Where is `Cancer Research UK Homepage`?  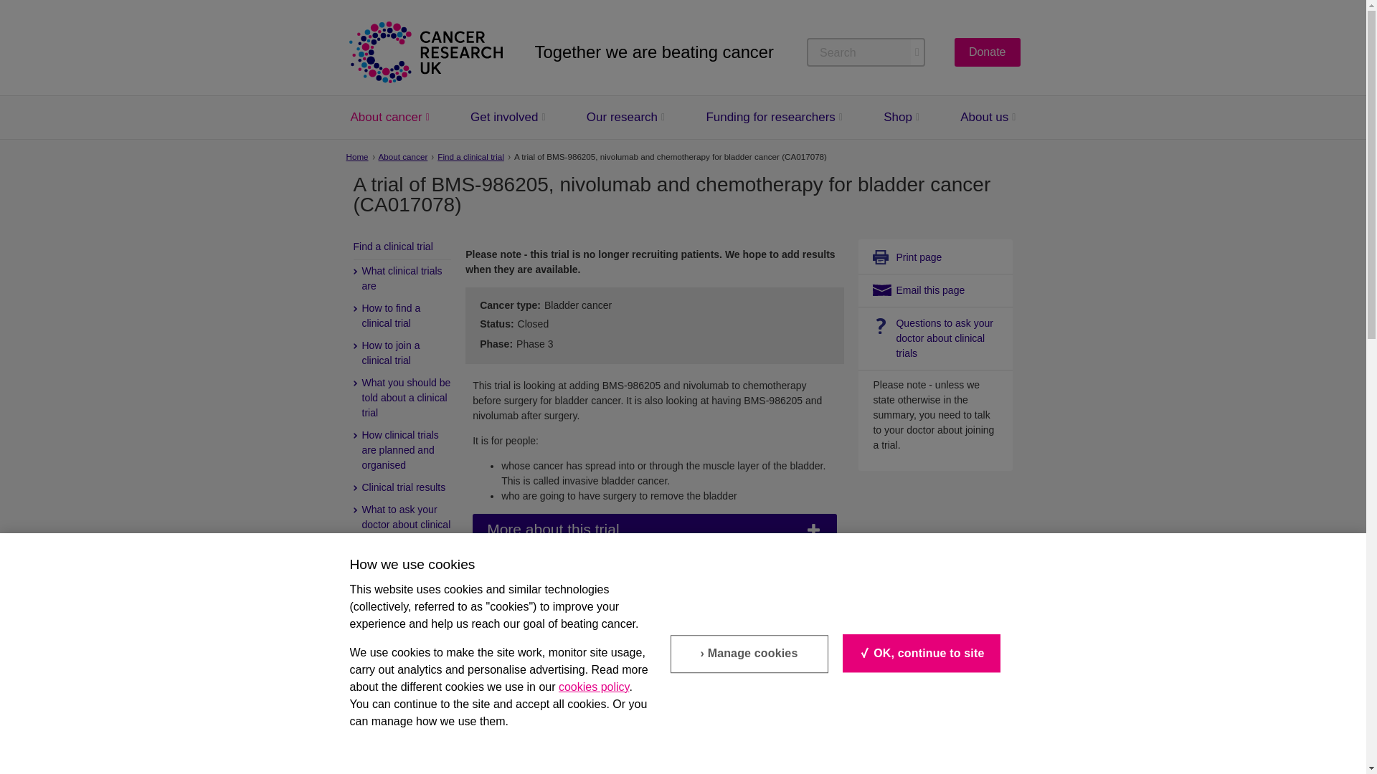 Cancer Research UK Homepage is located at coordinates (425, 52).